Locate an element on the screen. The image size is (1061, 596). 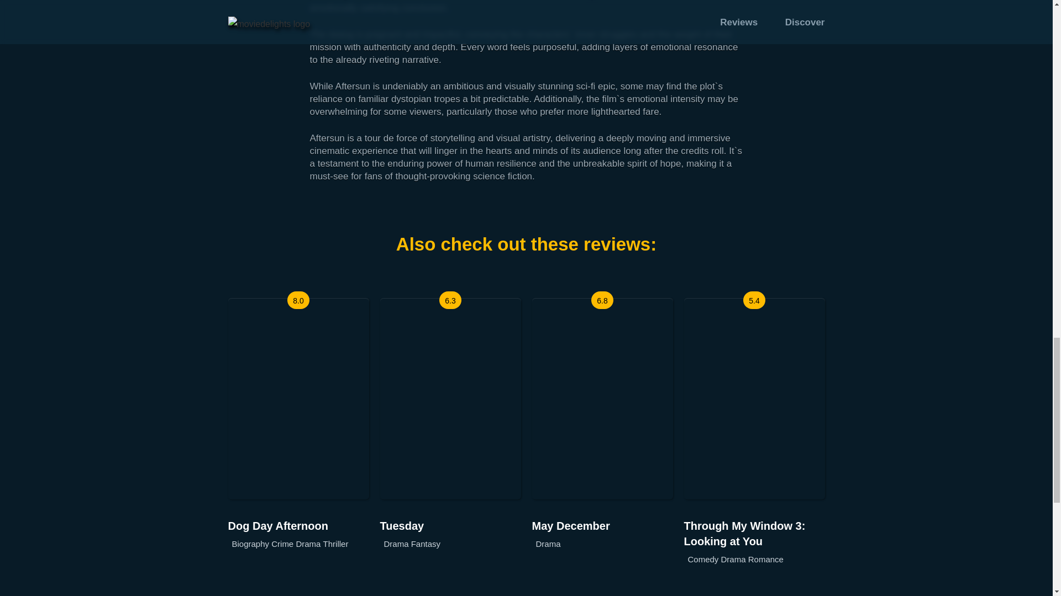
 genre movie reviews is located at coordinates (548, 544).